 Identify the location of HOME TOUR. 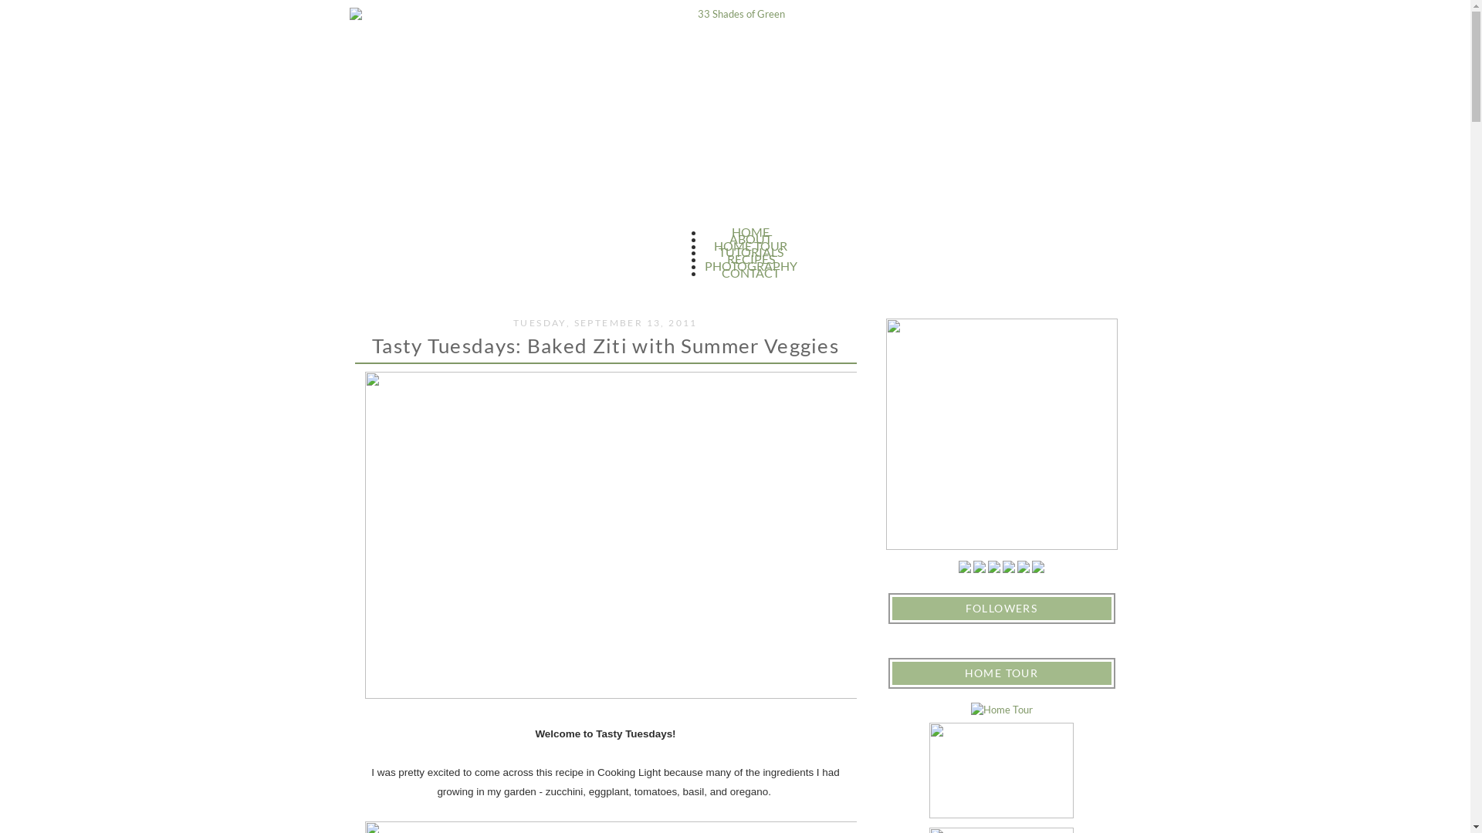
(750, 245).